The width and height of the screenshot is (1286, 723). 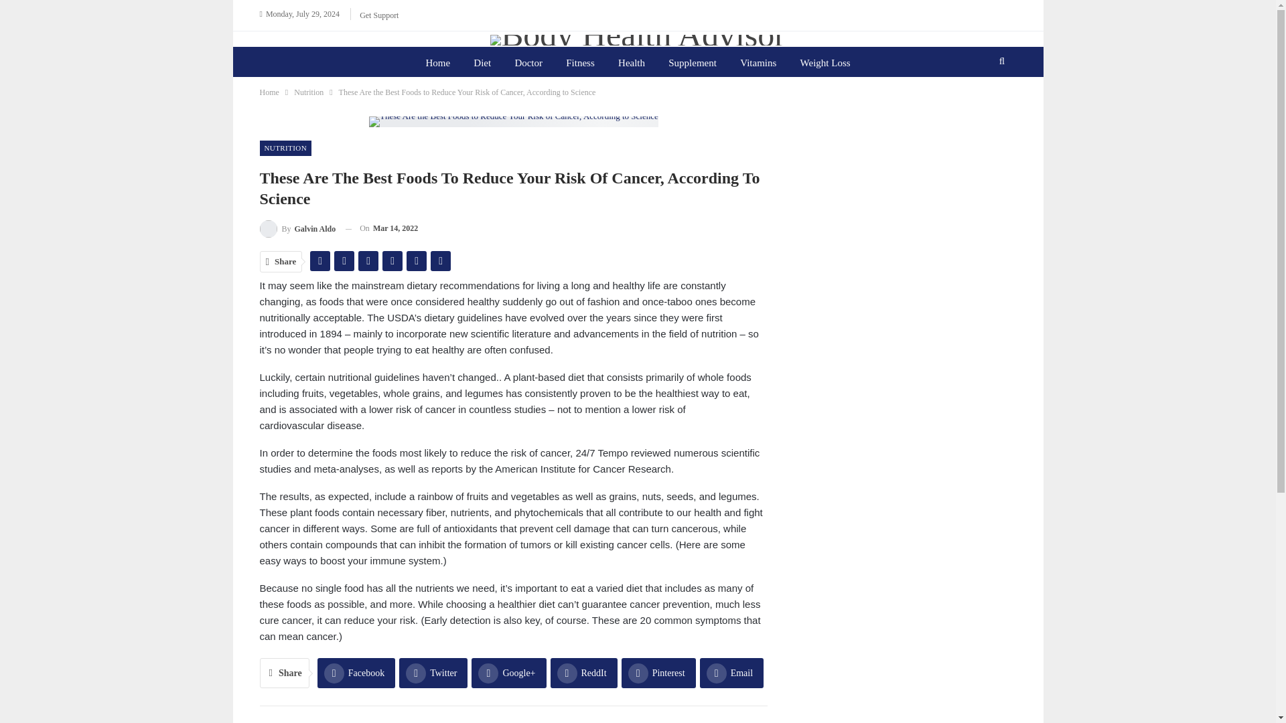 I want to click on Supplement, so click(x=693, y=63).